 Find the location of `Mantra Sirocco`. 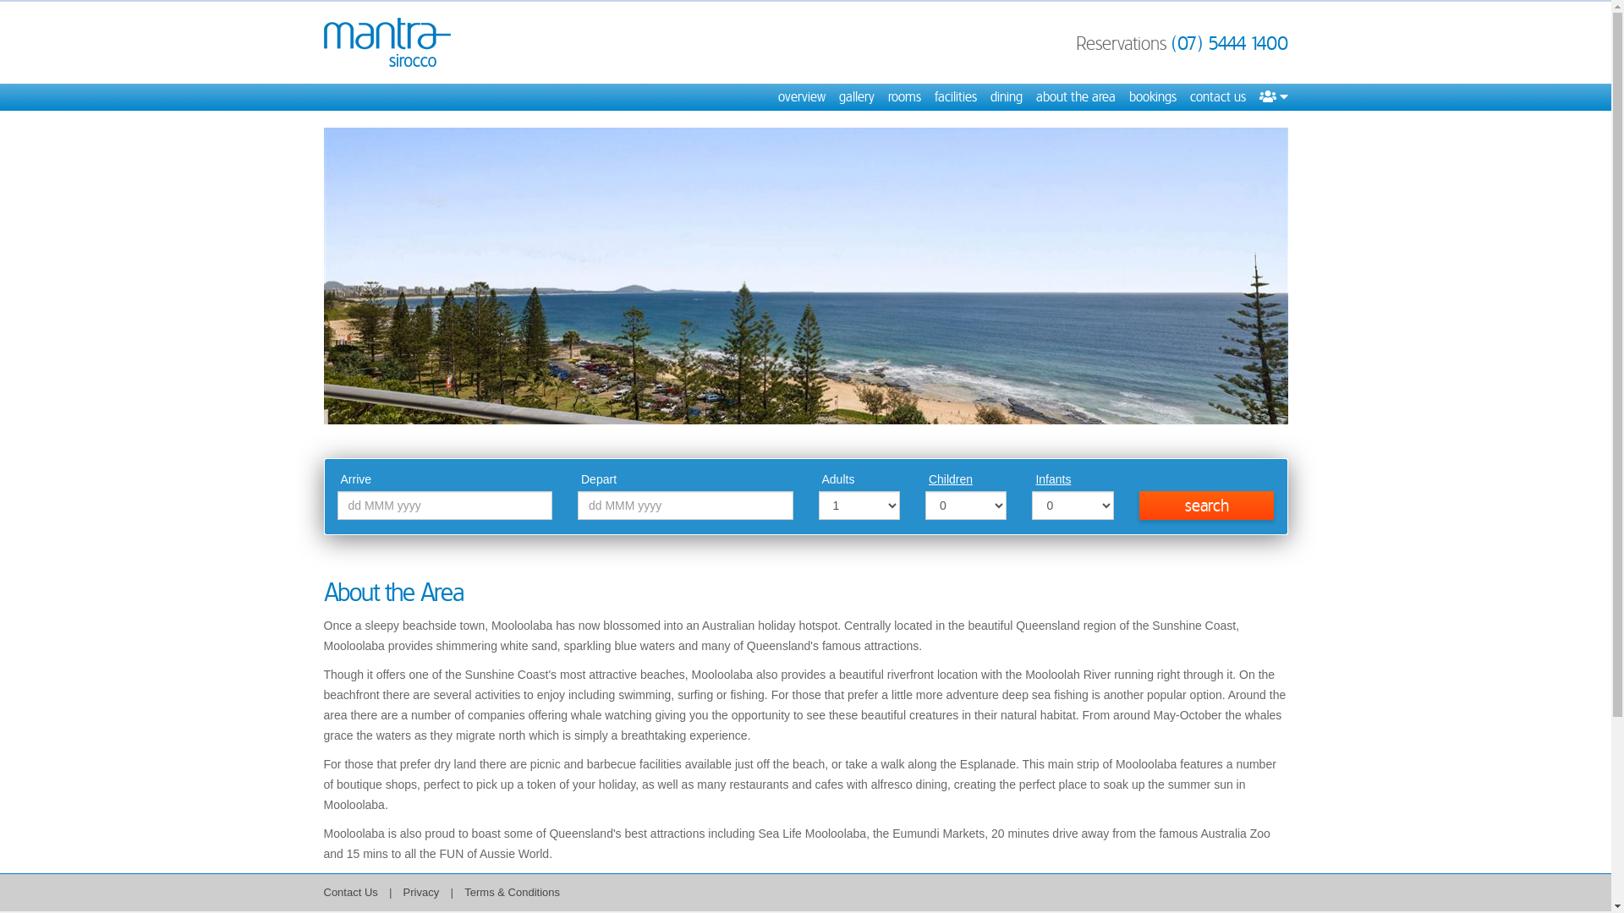

Mantra Sirocco is located at coordinates (387, 42).